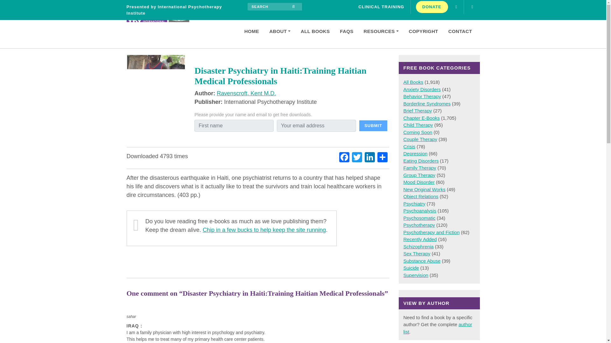  I want to click on DONATE, so click(432, 7).